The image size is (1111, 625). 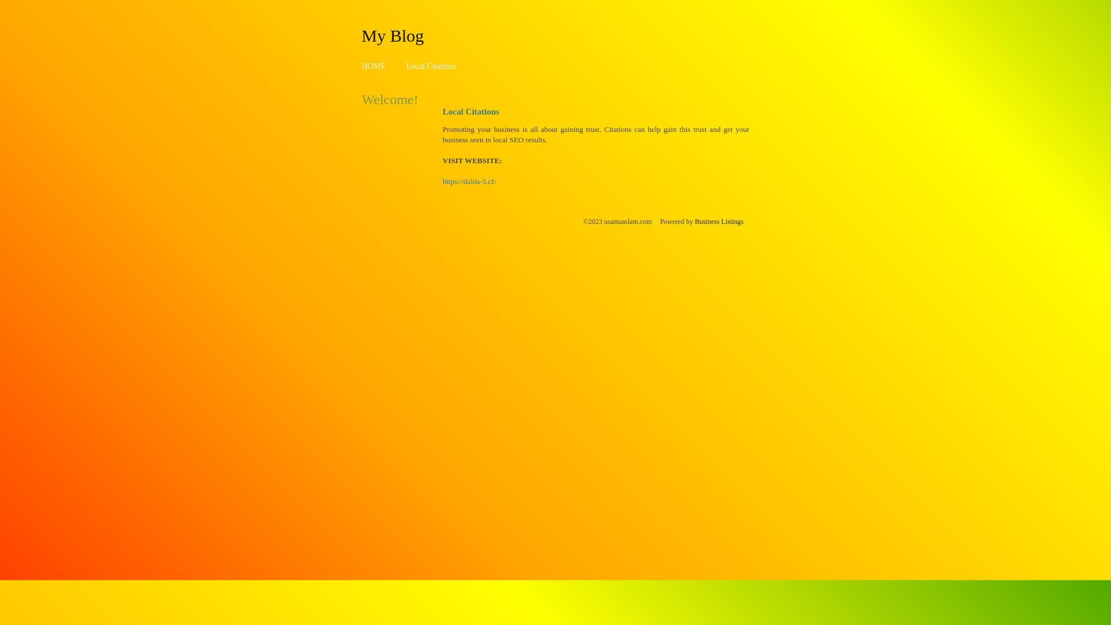 What do you see at coordinates (719, 222) in the screenshot?
I see `Business Listings` at bounding box center [719, 222].